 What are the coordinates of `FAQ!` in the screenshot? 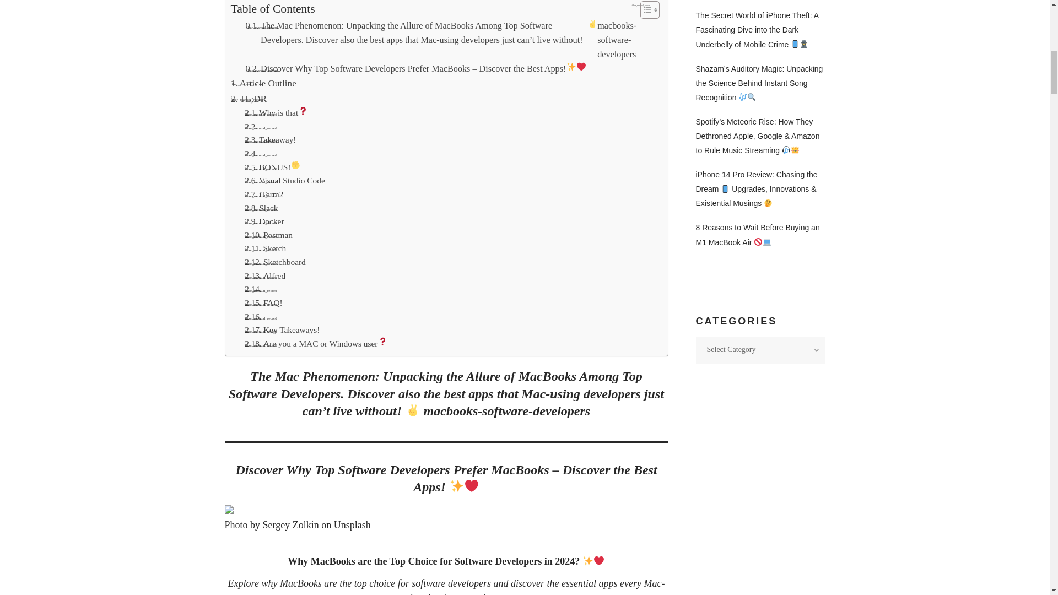 It's located at (263, 303).